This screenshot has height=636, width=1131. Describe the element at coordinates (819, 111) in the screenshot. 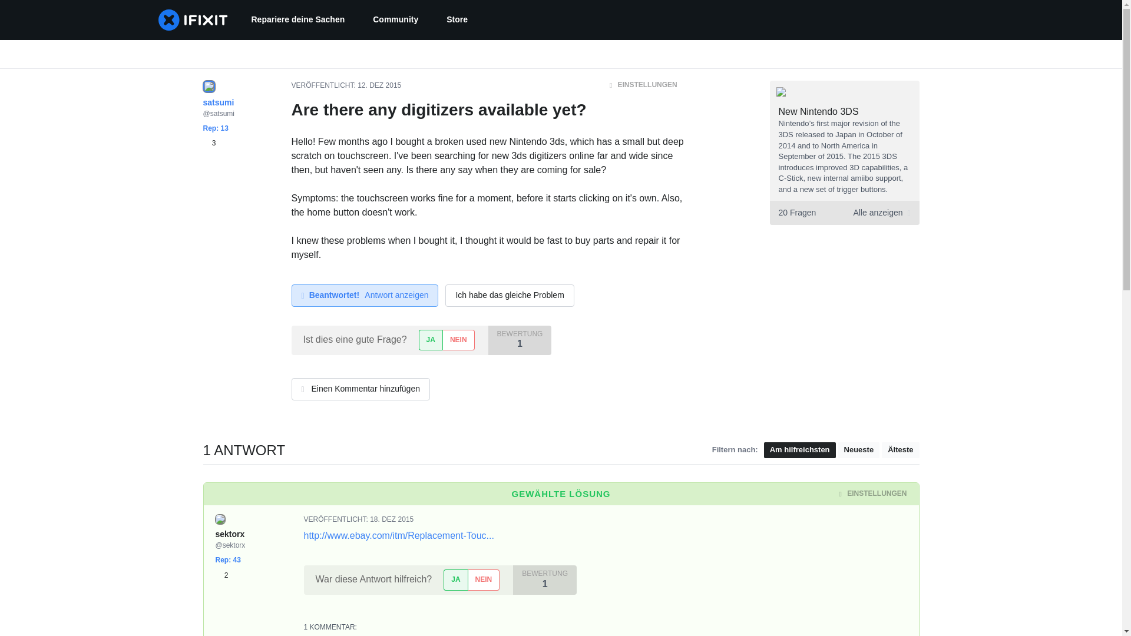

I see `New Nintendo 3DS` at that location.